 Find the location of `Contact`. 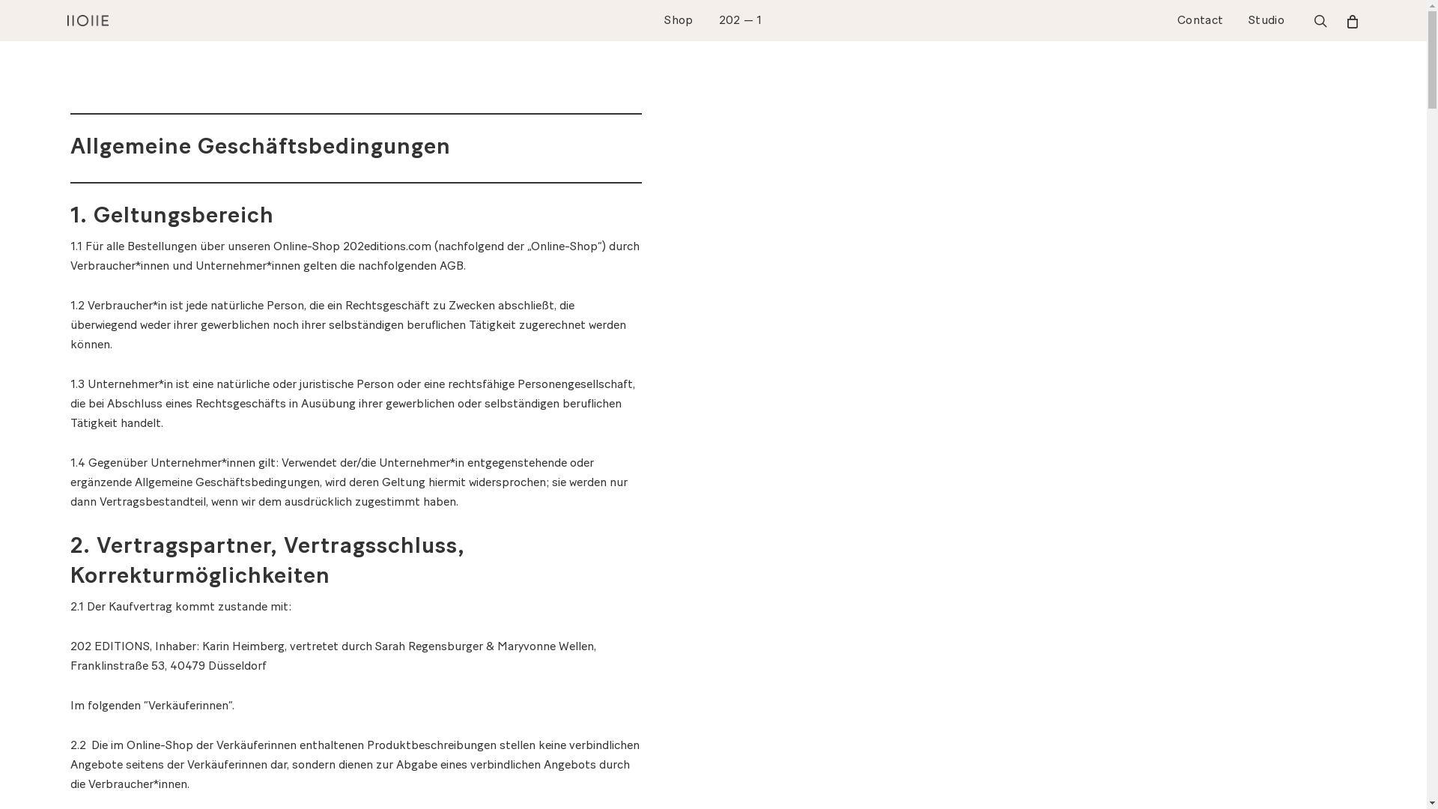

Contact is located at coordinates (1200, 21).